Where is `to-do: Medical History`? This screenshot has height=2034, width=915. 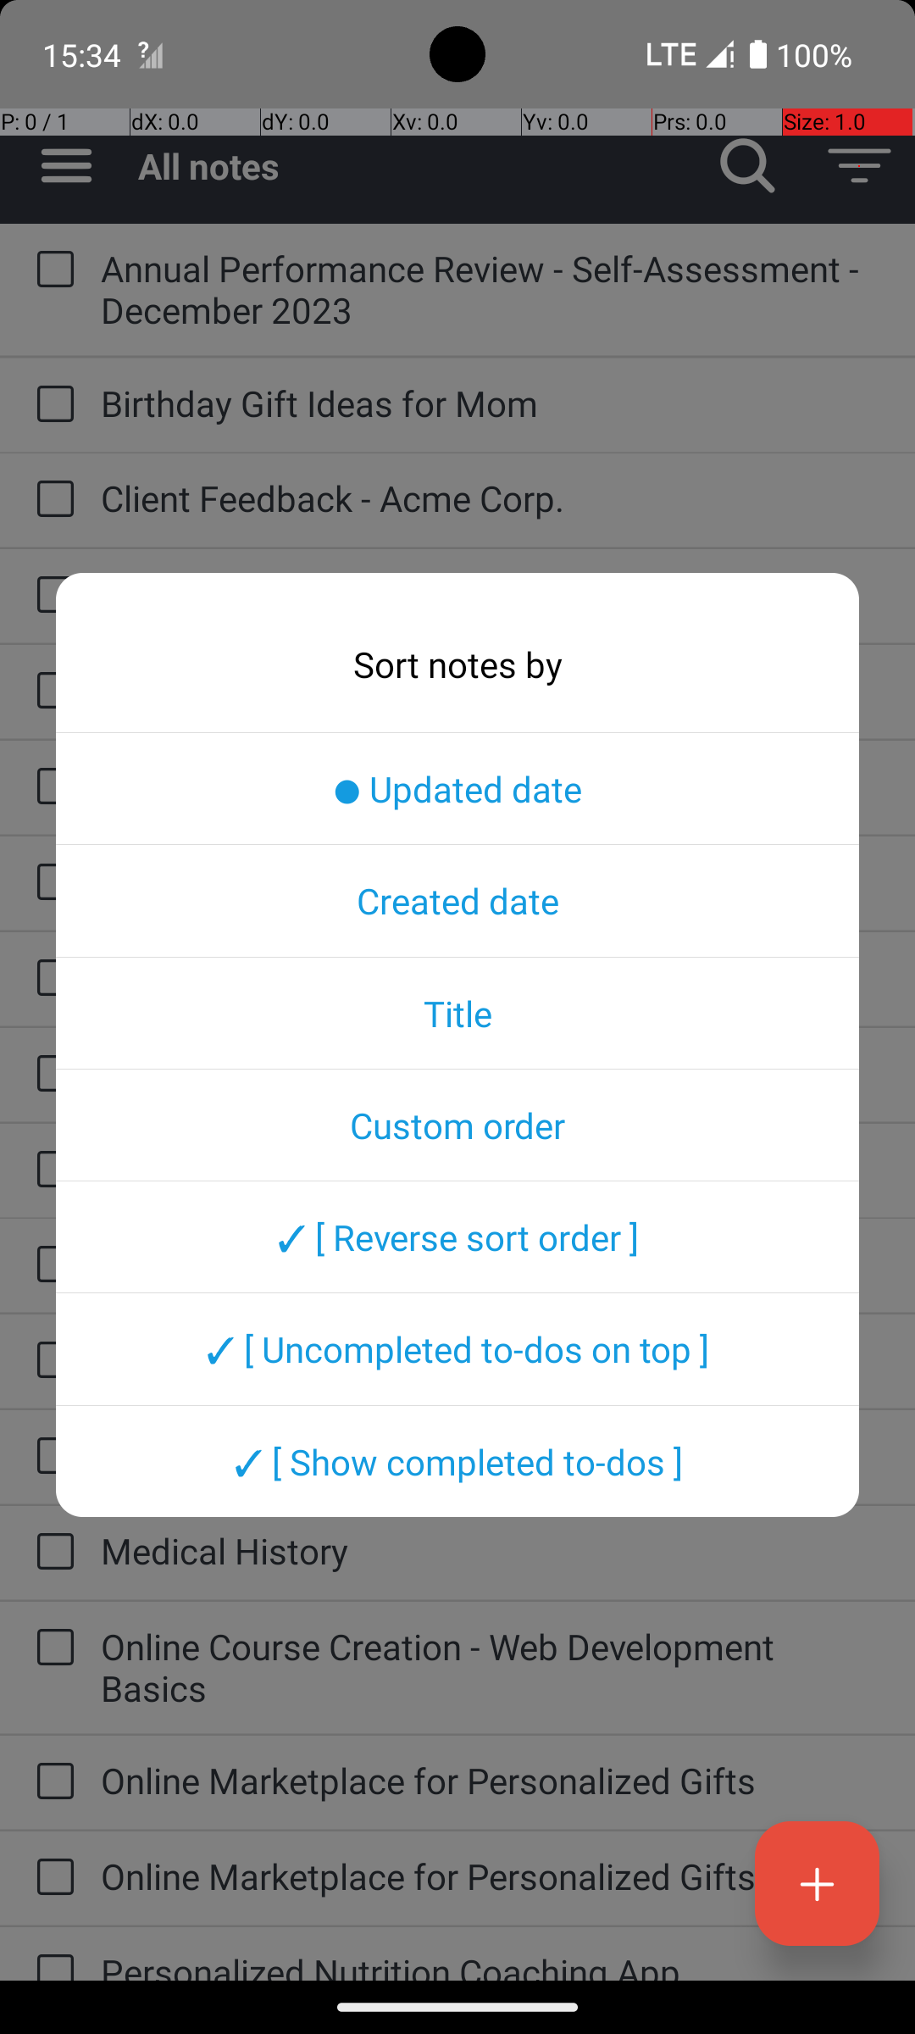
to-do: Medical History is located at coordinates (51, 1553).